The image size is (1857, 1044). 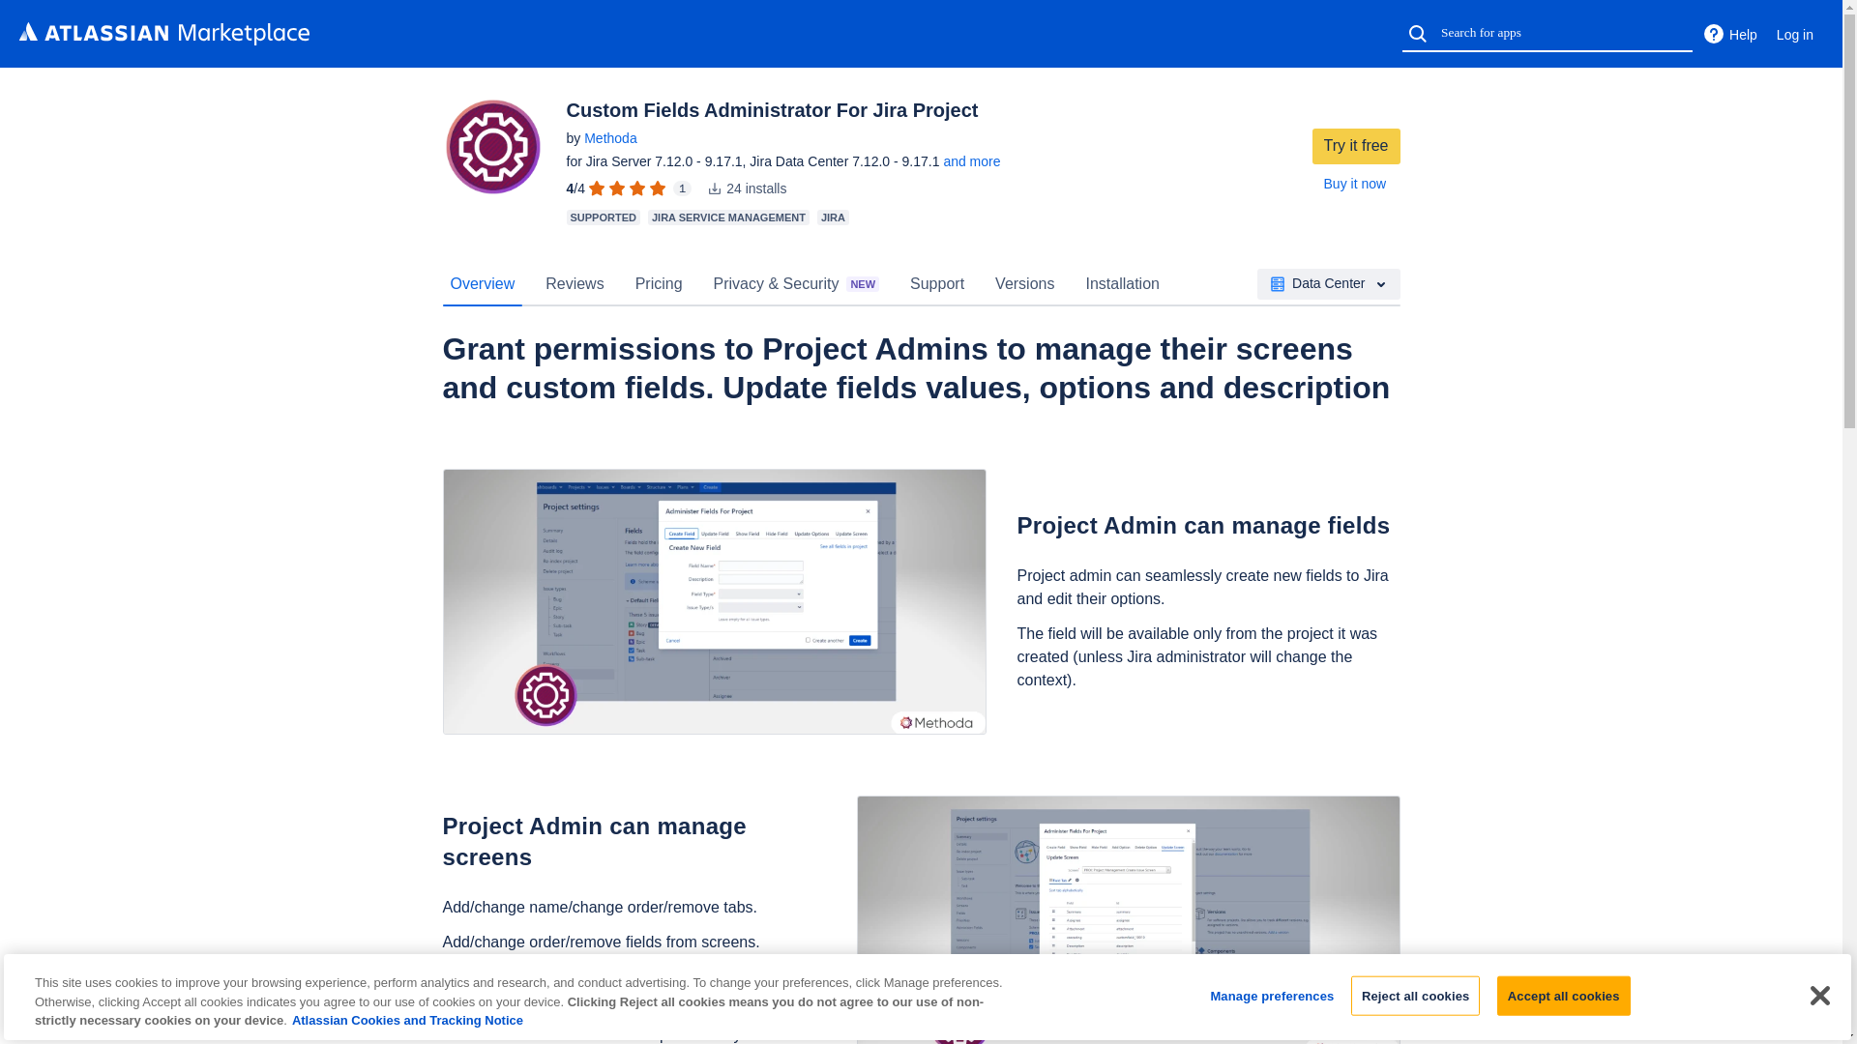 I want to click on and more, so click(x=971, y=160).